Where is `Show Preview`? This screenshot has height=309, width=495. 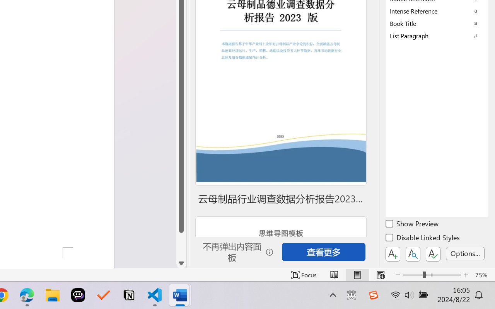
Show Preview is located at coordinates (413, 225).